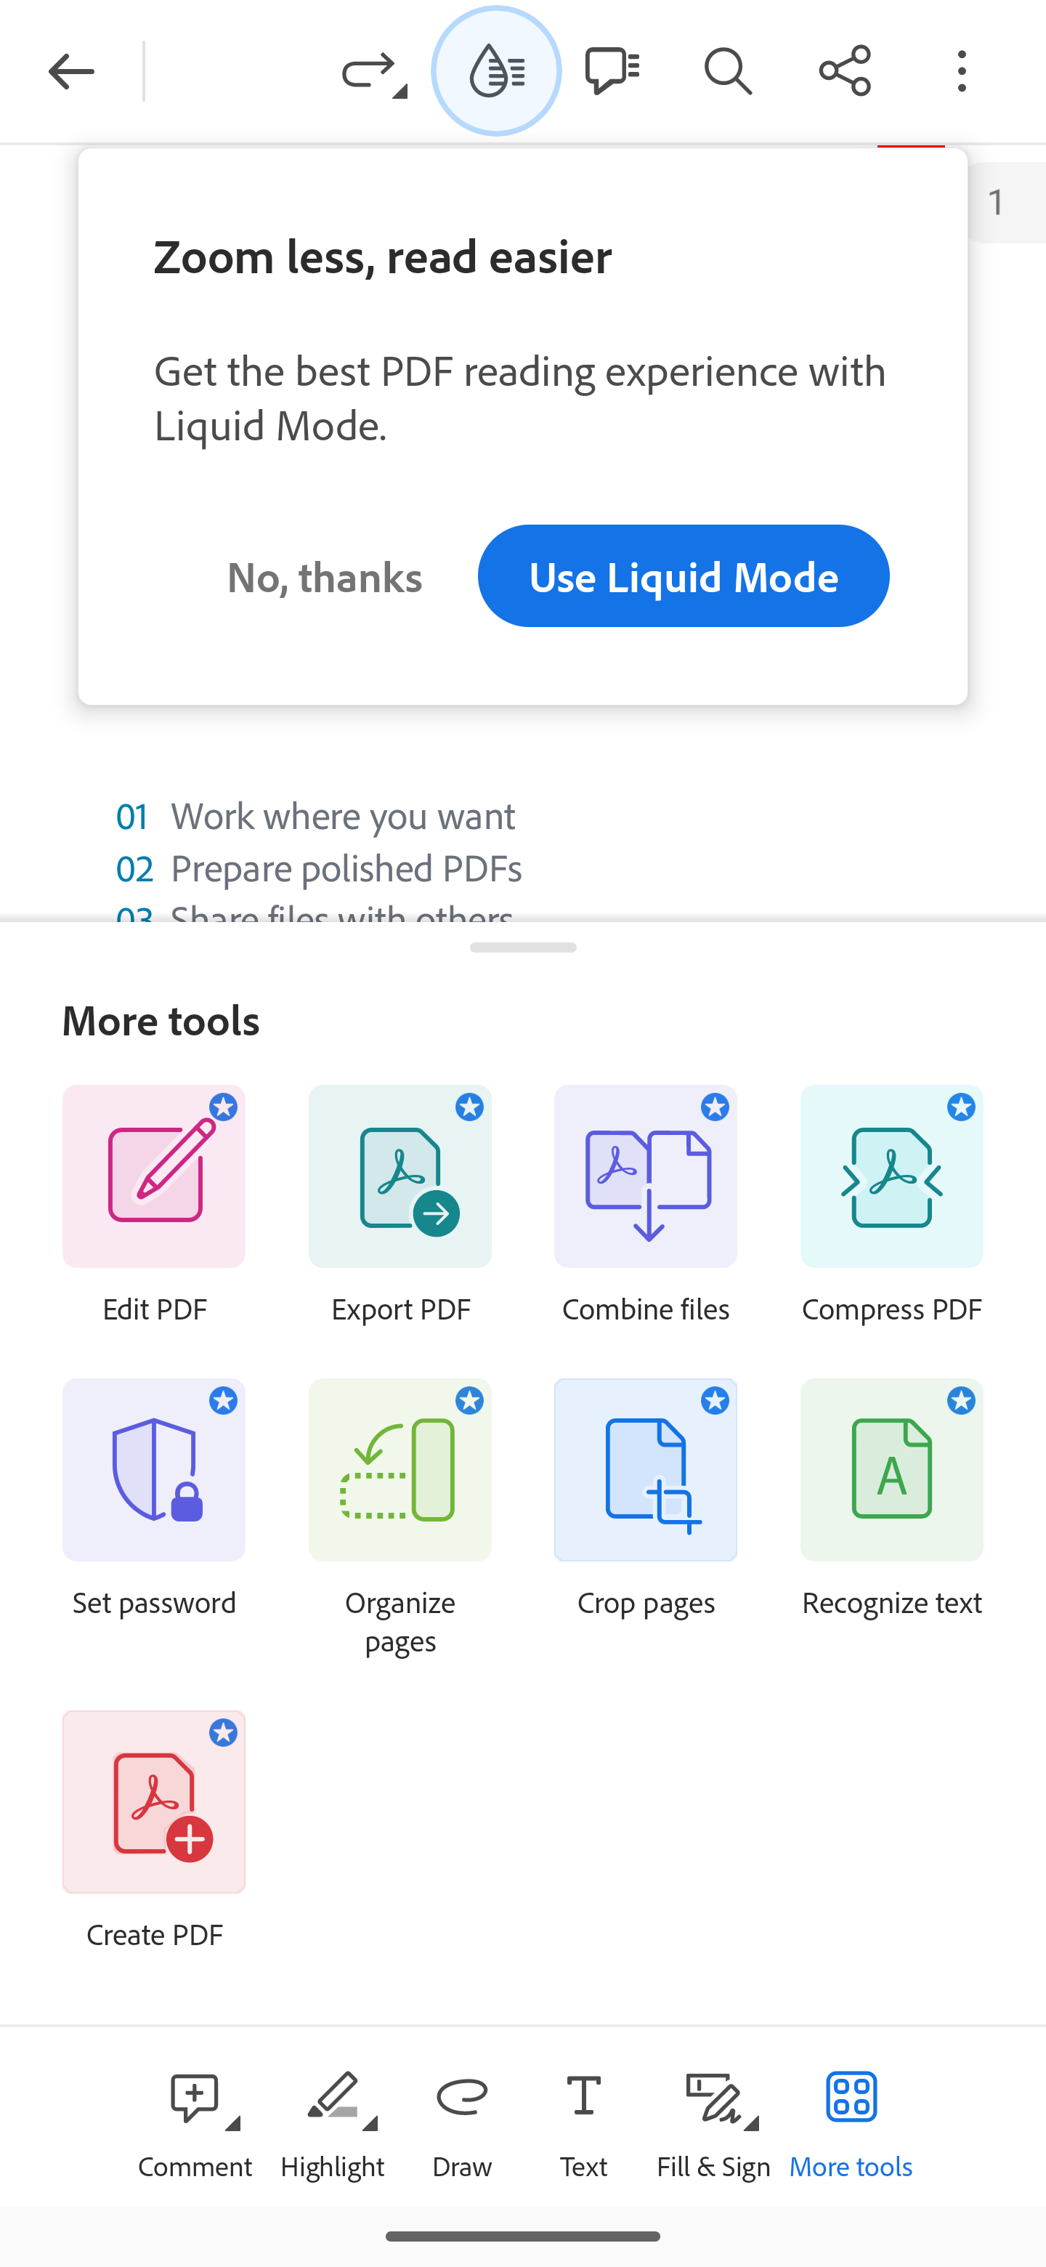 This screenshot has height=2267, width=1046. I want to click on Edit PDF, so click(154, 1232).